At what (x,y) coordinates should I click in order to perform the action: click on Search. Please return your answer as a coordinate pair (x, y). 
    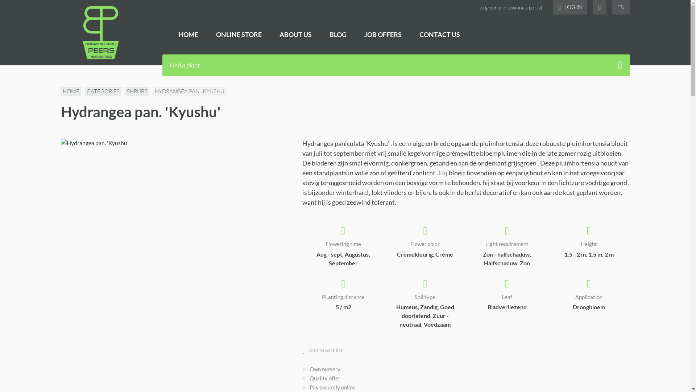
    Looking at the image, I should click on (620, 65).